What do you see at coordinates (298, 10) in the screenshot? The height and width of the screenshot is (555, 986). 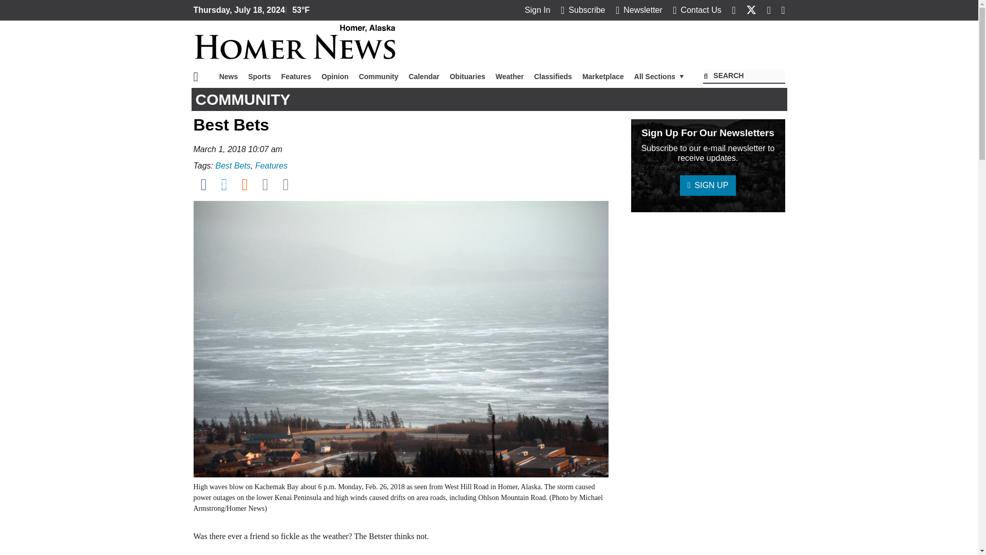 I see `Current weather and forecast` at bounding box center [298, 10].